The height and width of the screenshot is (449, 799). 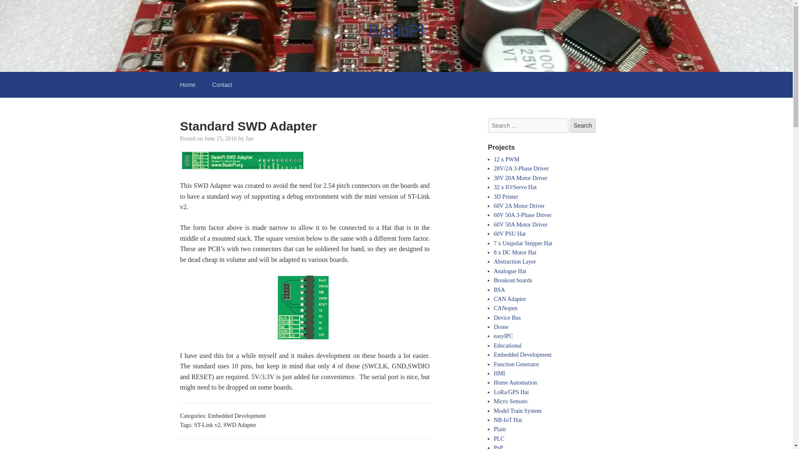 I want to click on Educational, so click(x=508, y=346).